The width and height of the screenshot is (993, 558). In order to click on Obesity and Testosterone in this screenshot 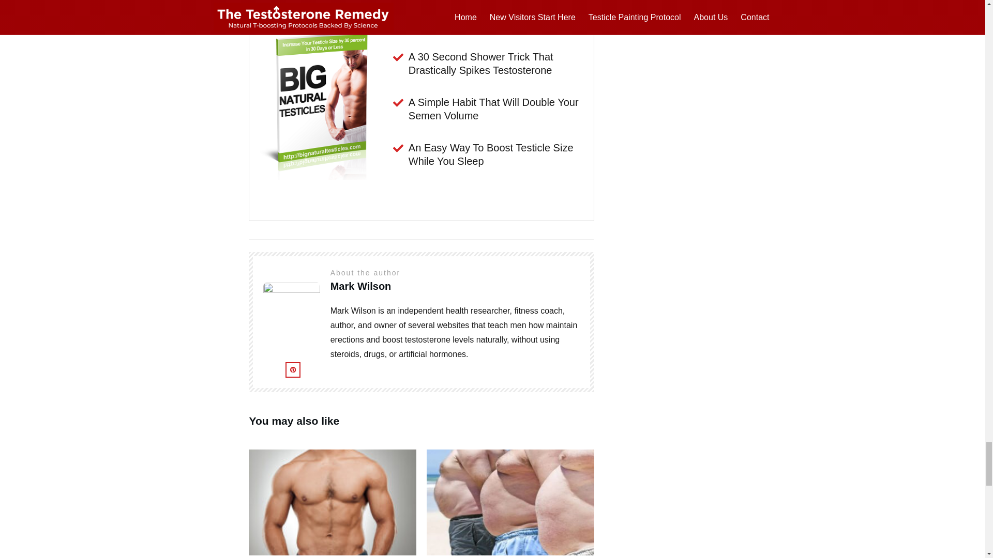, I will do `click(510, 498)`.